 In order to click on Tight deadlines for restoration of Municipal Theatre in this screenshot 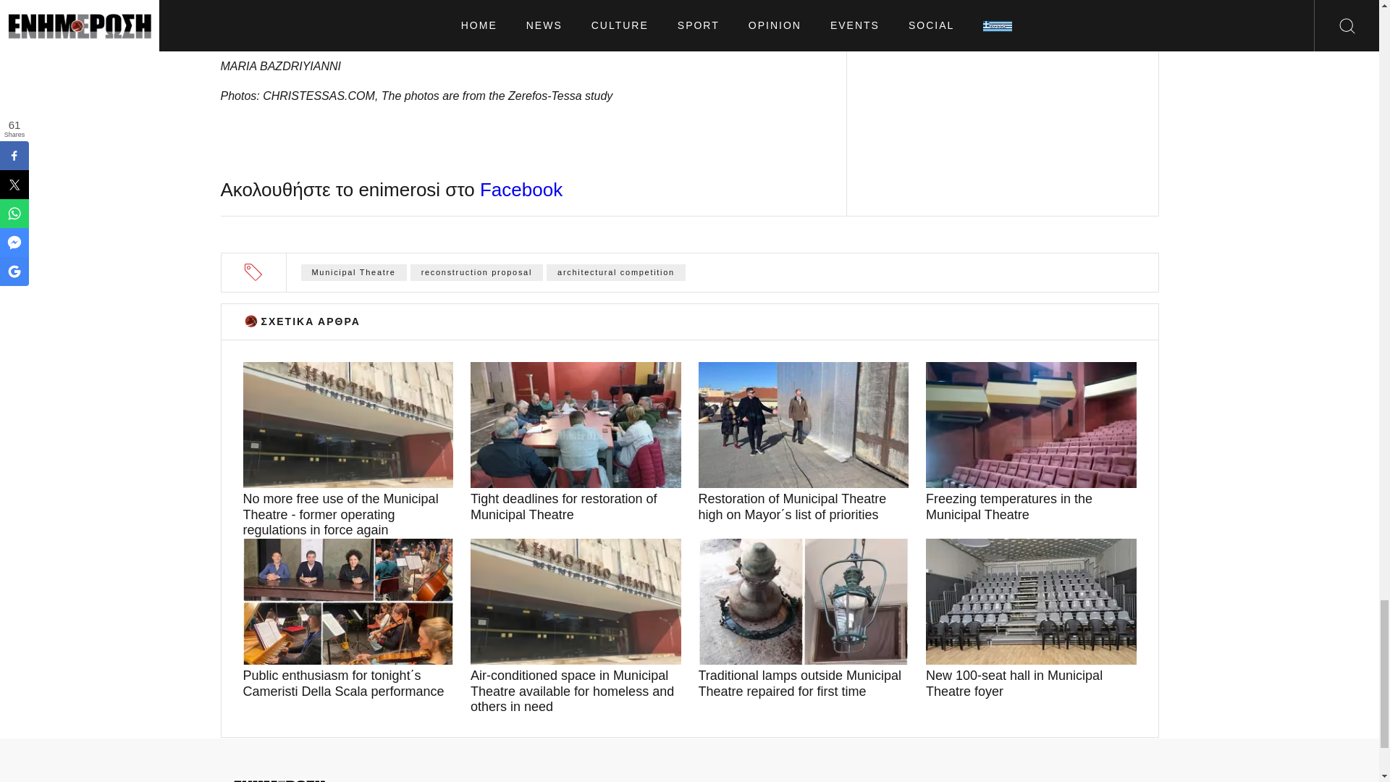, I will do `click(576, 507)`.